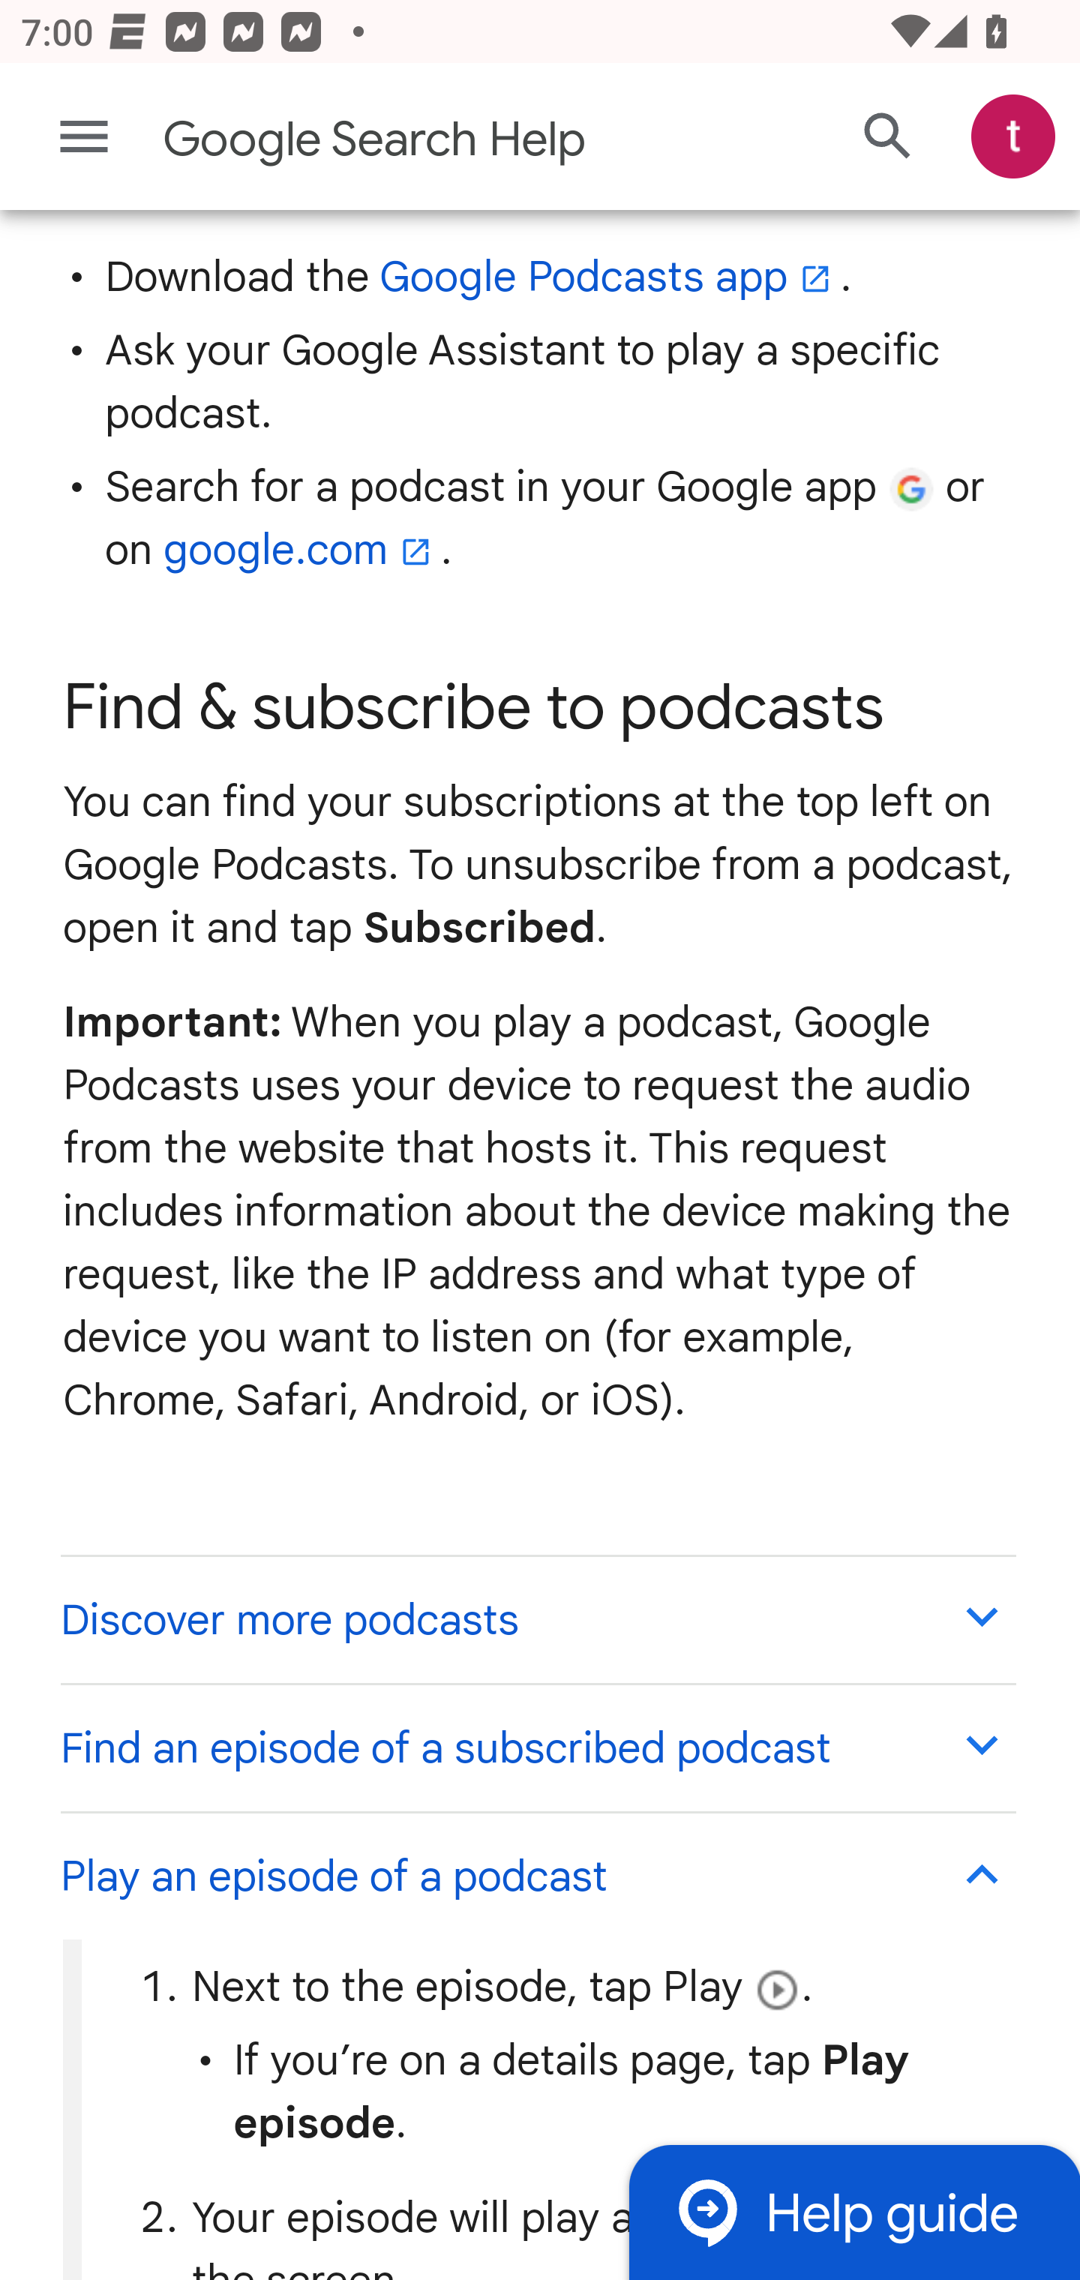 Image resolution: width=1080 pixels, height=2280 pixels. Describe the element at coordinates (425, 139) in the screenshot. I see `Google Search Help` at that location.